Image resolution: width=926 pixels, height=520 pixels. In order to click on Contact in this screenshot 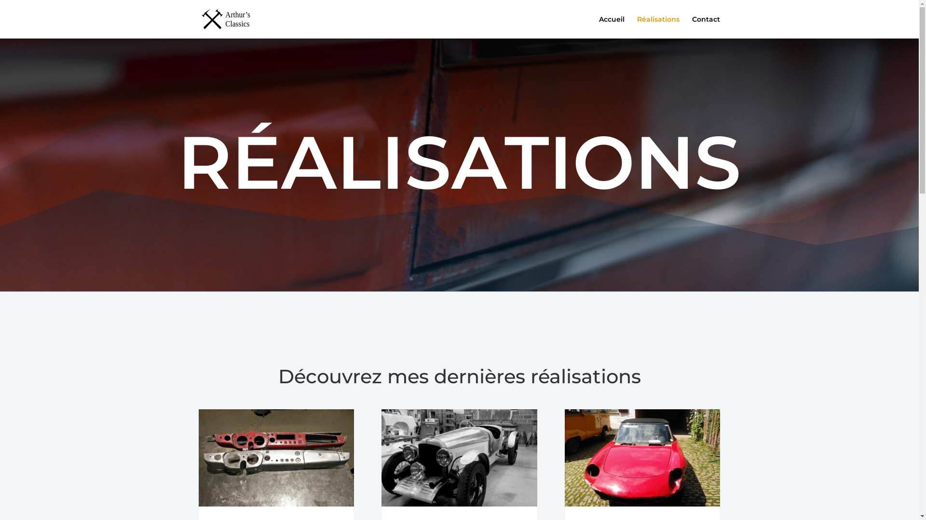, I will do `click(706, 27)`.